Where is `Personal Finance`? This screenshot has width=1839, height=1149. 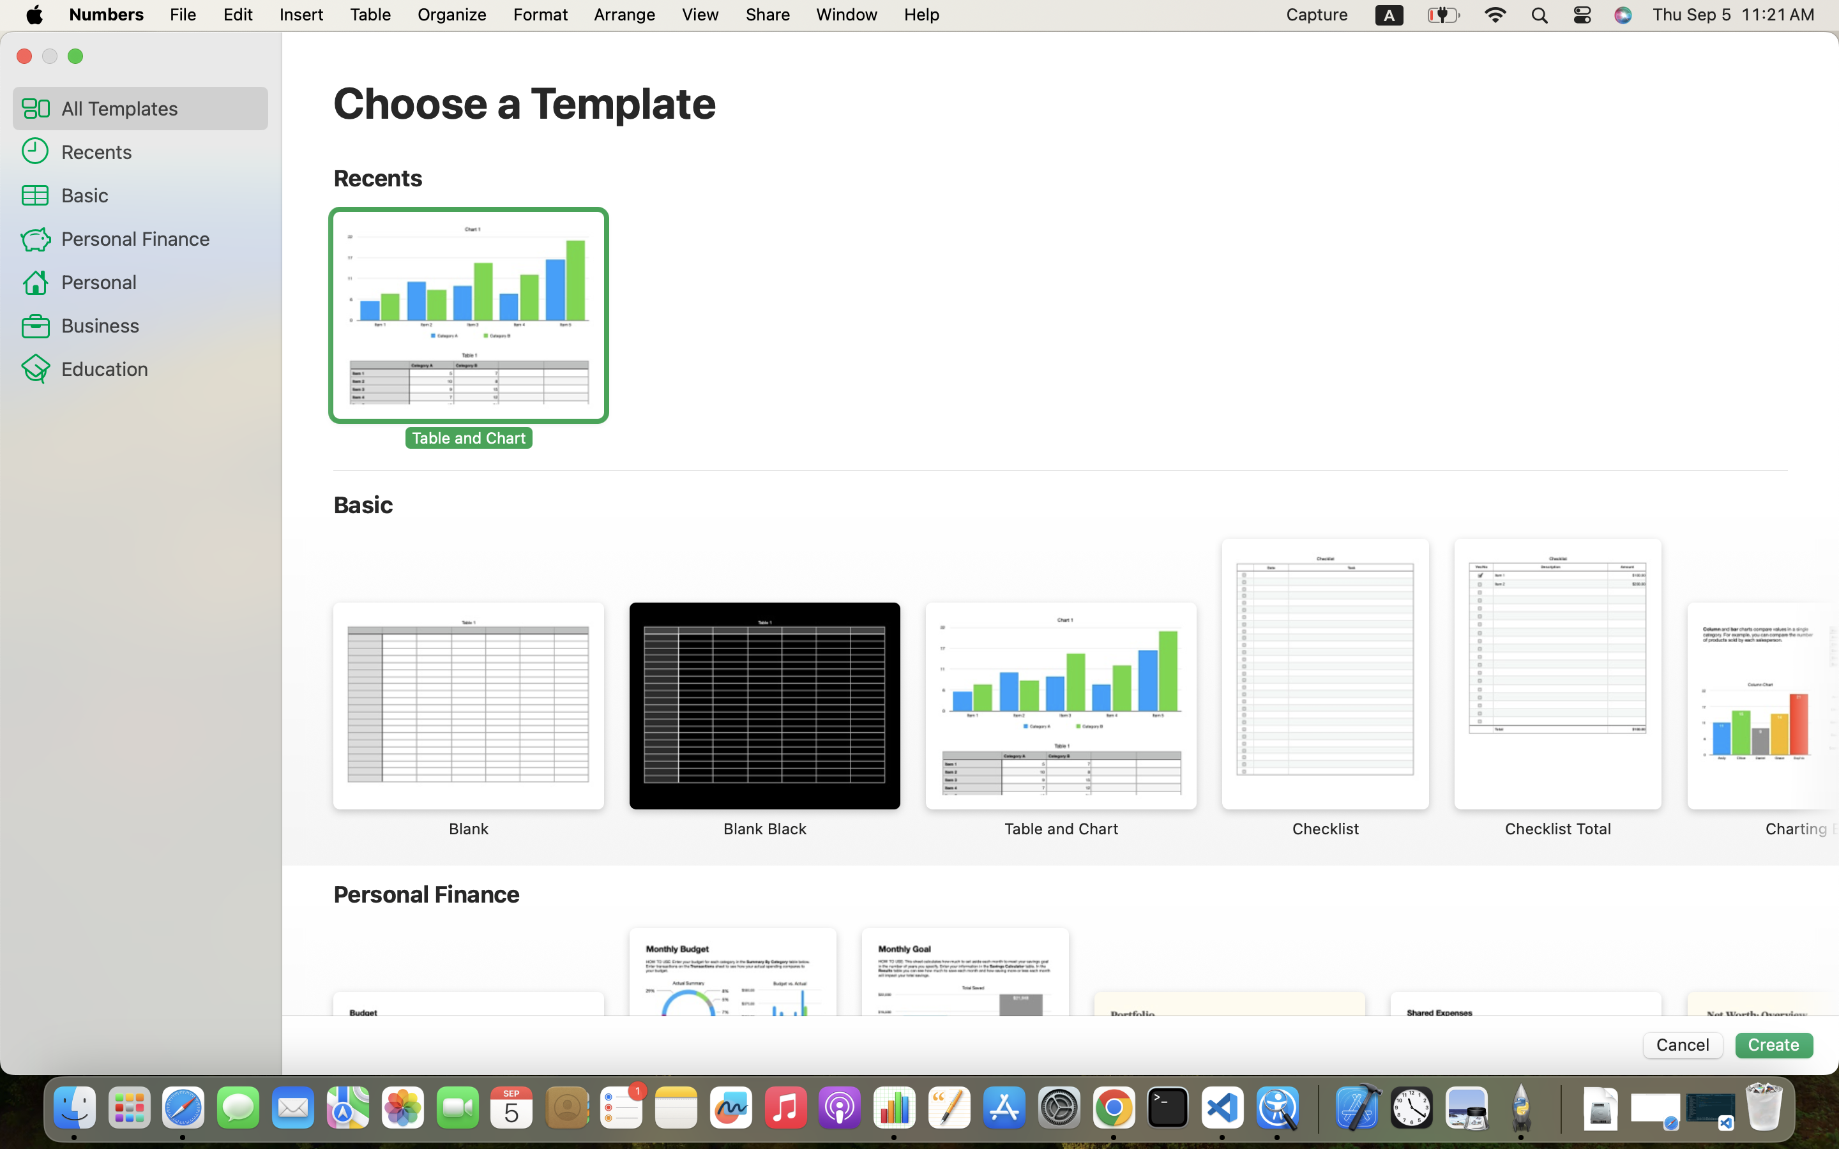
Personal Finance is located at coordinates (160, 238).